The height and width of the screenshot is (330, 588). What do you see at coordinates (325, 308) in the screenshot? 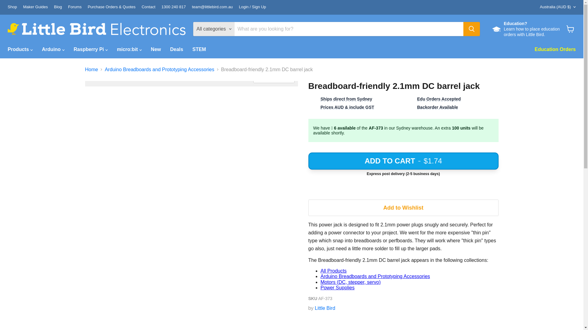
I see `Little Bird` at bounding box center [325, 308].